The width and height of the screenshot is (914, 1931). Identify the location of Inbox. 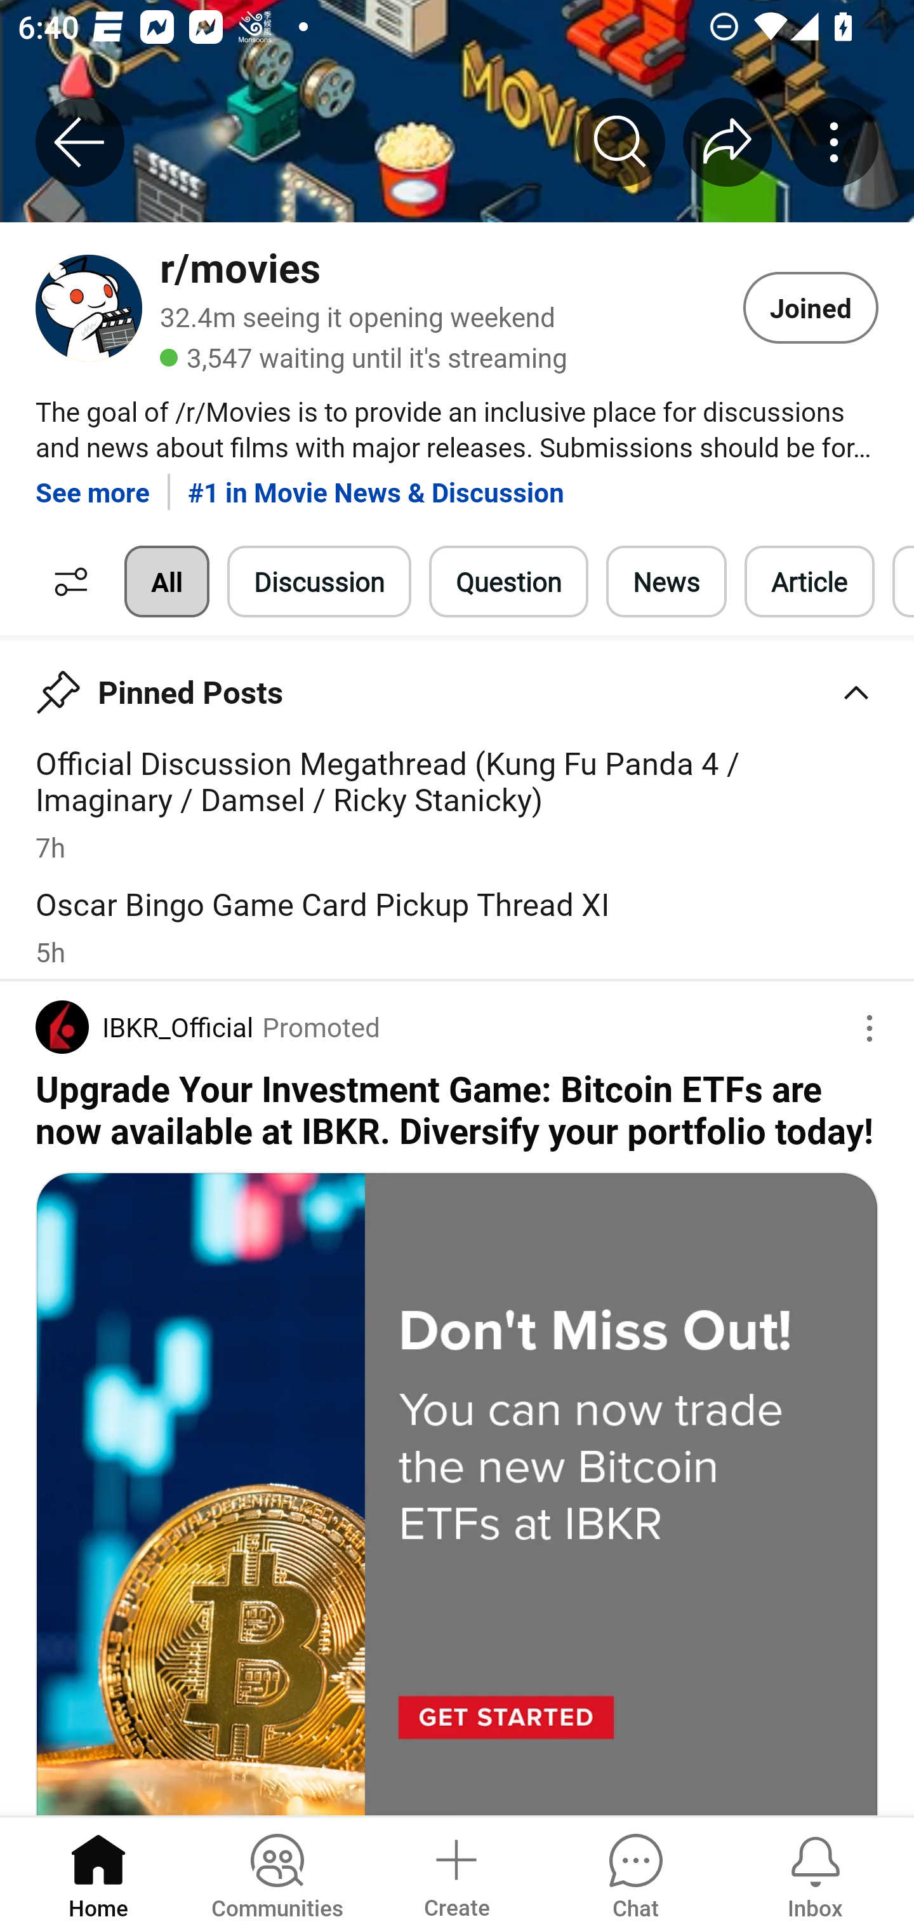
(815, 1873).